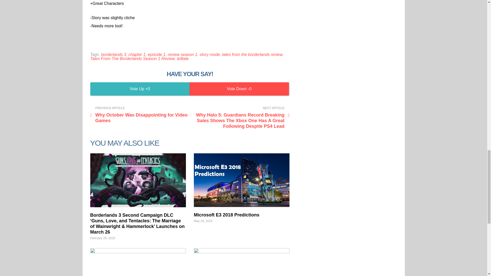  What do you see at coordinates (210, 55) in the screenshot?
I see `story mode` at bounding box center [210, 55].